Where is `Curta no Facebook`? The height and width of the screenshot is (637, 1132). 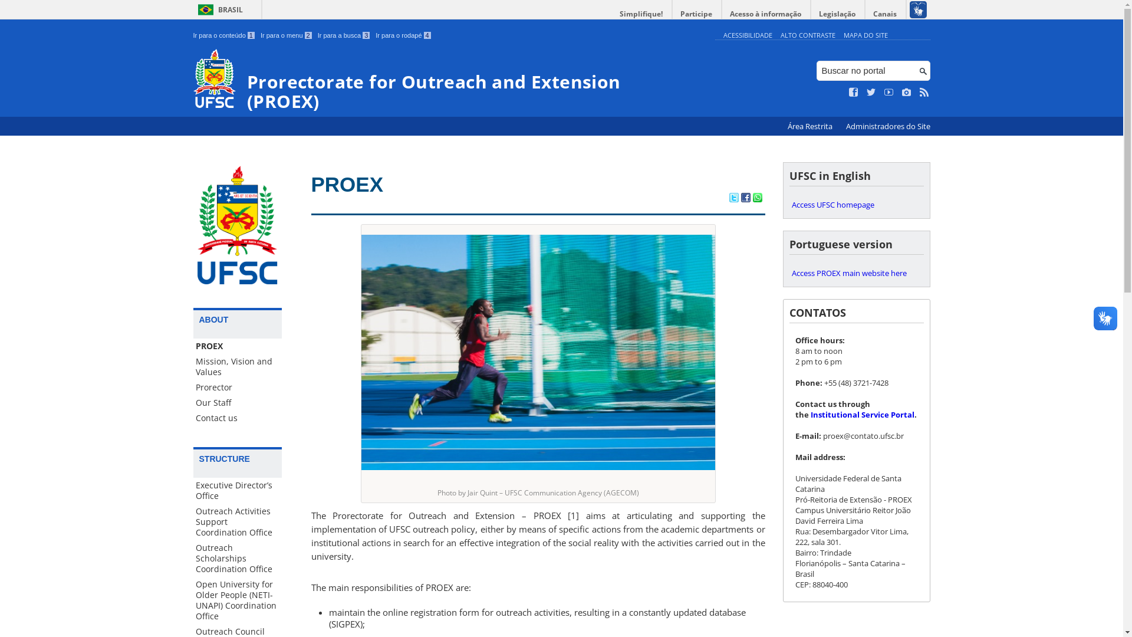
Curta no Facebook is located at coordinates (854, 93).